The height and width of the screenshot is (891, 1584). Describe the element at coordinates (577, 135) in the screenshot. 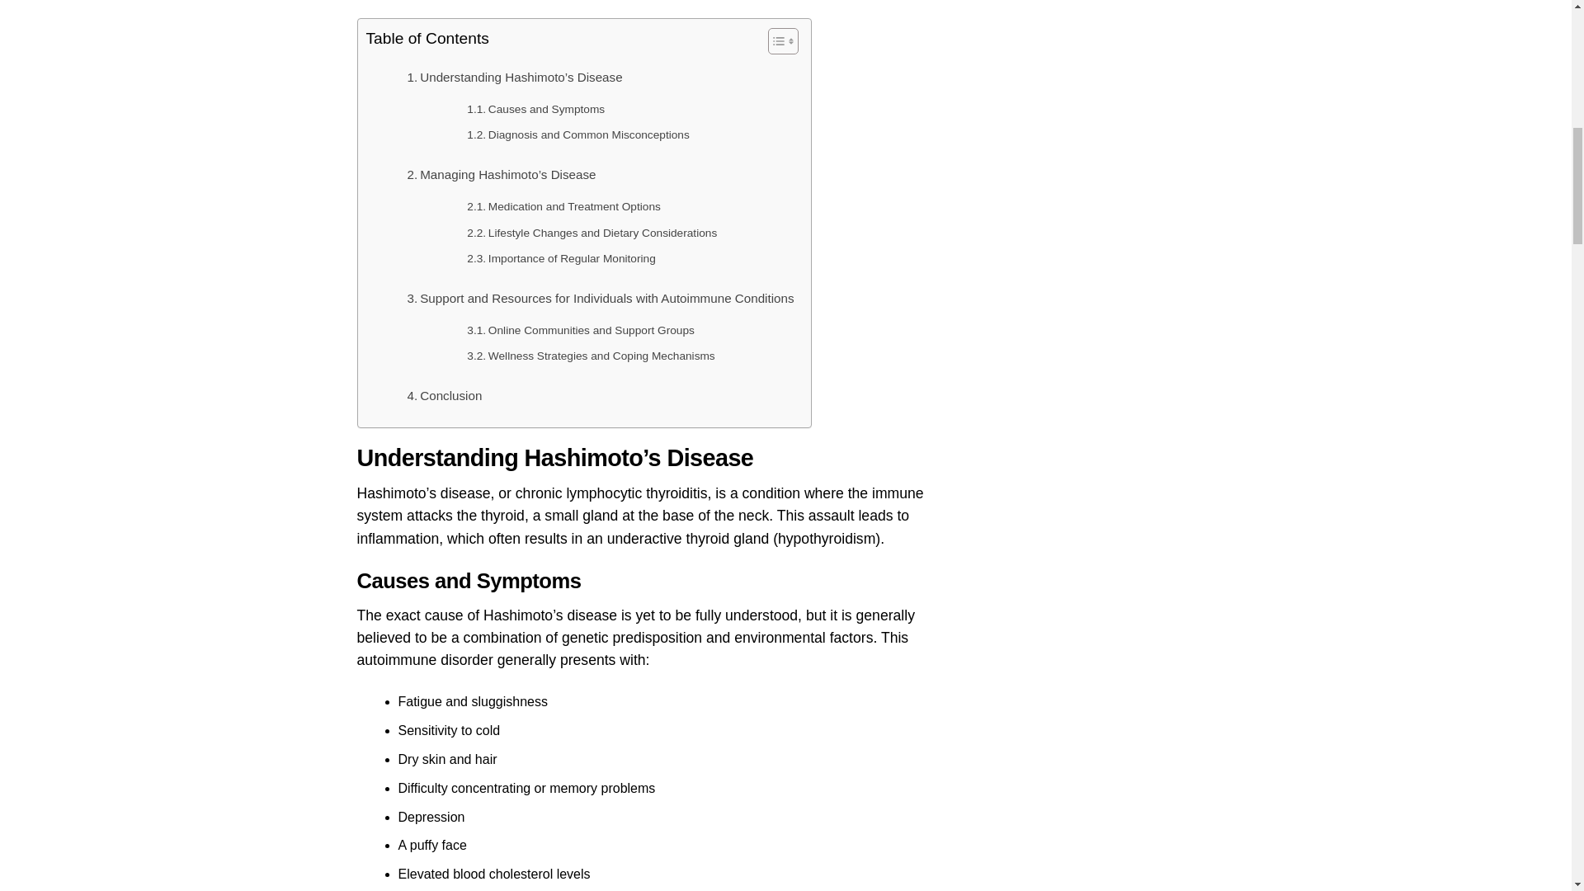

I see `Diagnosis and Common Misconceptions` at that location.